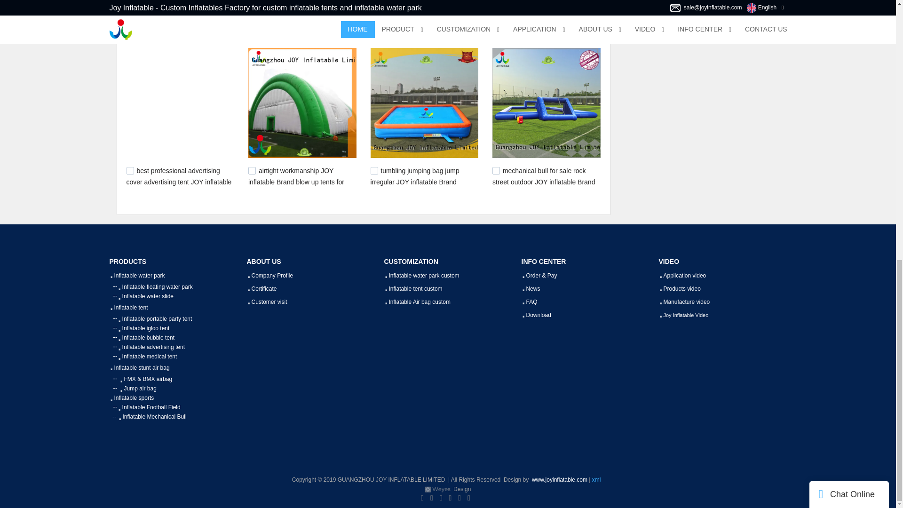 This screenshot has height=508, width=903. What do you see at coordinates (415, 176) in the screenshot?
I see `tumbling jumping bag jump irregular JOY inflatable Brand` at bounding box center [415, 176].